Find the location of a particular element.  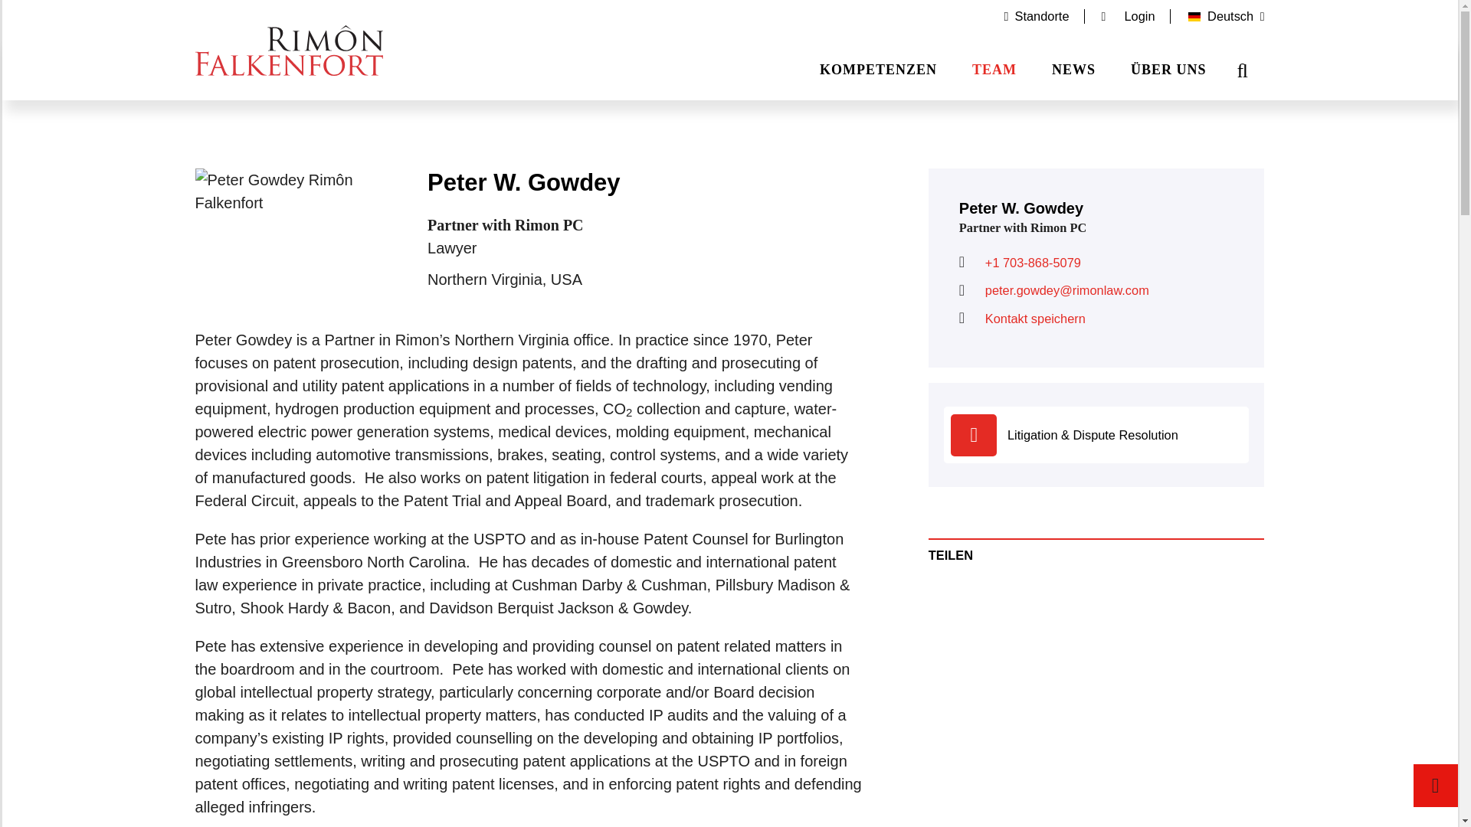

zum Login- und Registrierungsformular is located at coordinates (1129, 17).